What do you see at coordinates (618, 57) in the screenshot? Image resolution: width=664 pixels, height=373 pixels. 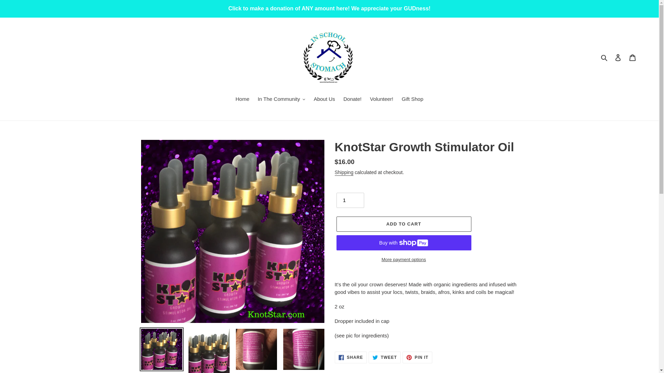 I see `1` at bounding box center [618, 57].